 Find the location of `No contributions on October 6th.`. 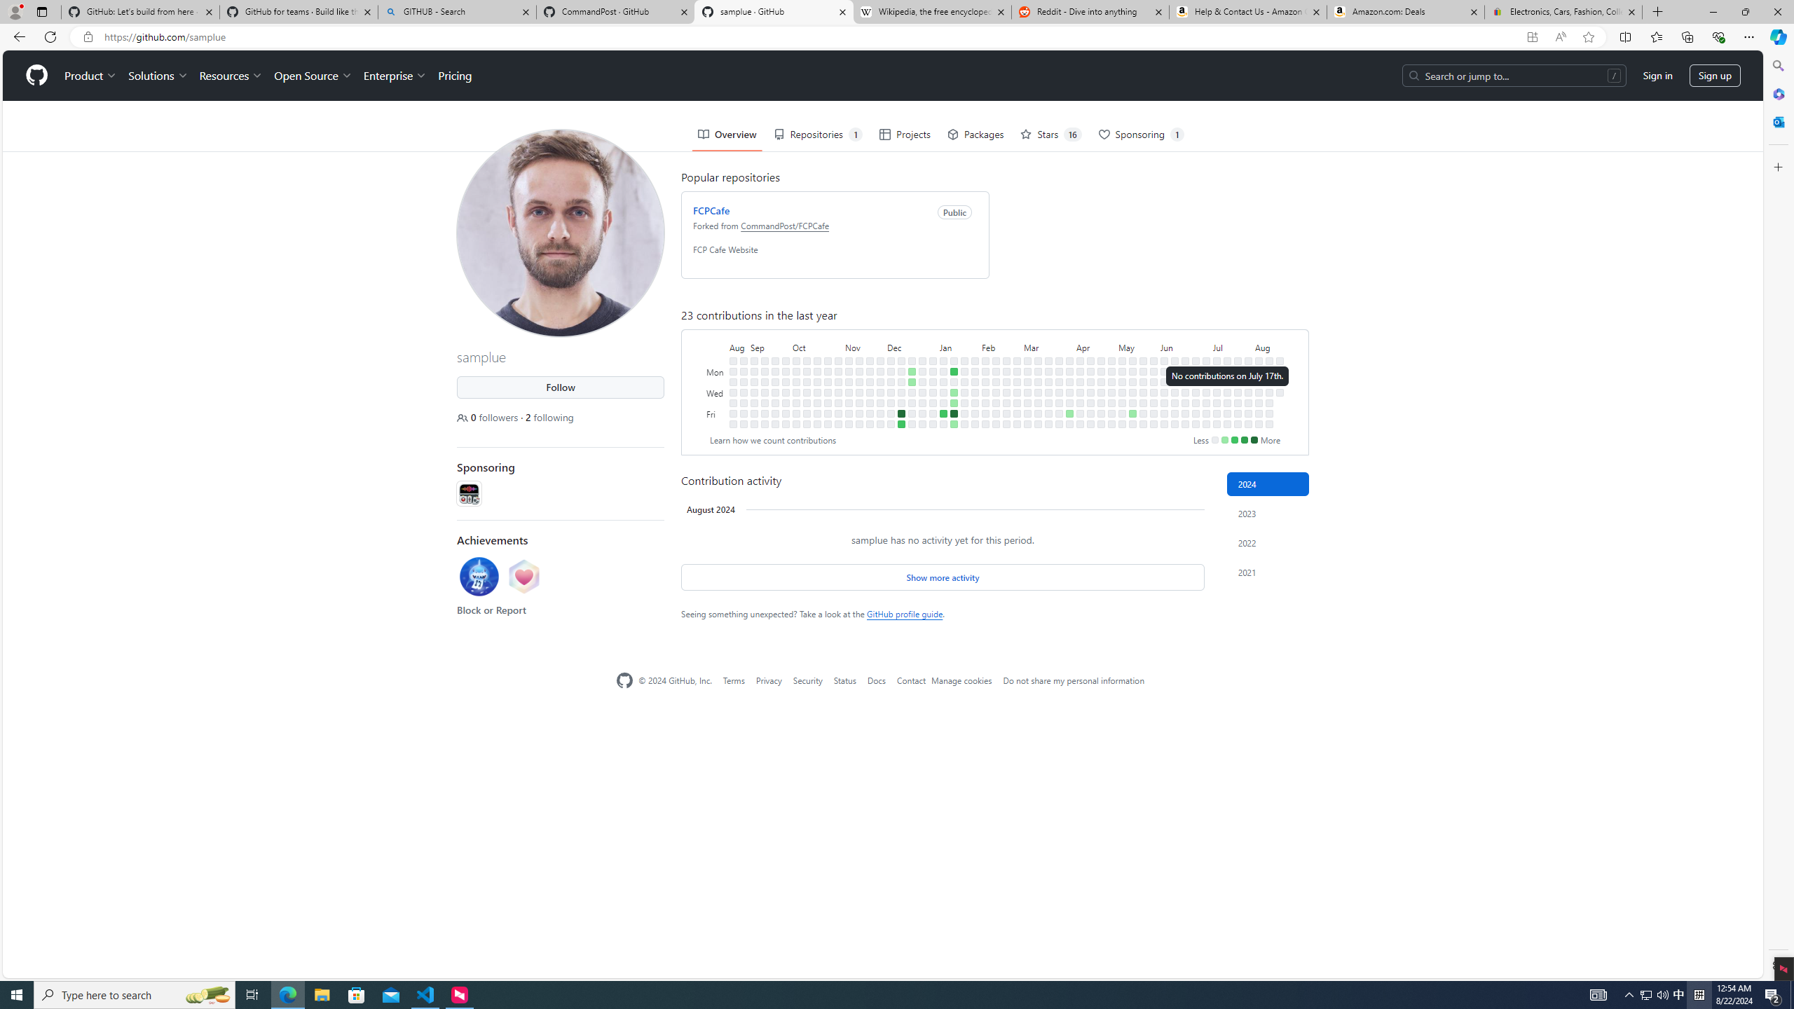

No contributions on October 6th. is located at coordinates (796, 413).